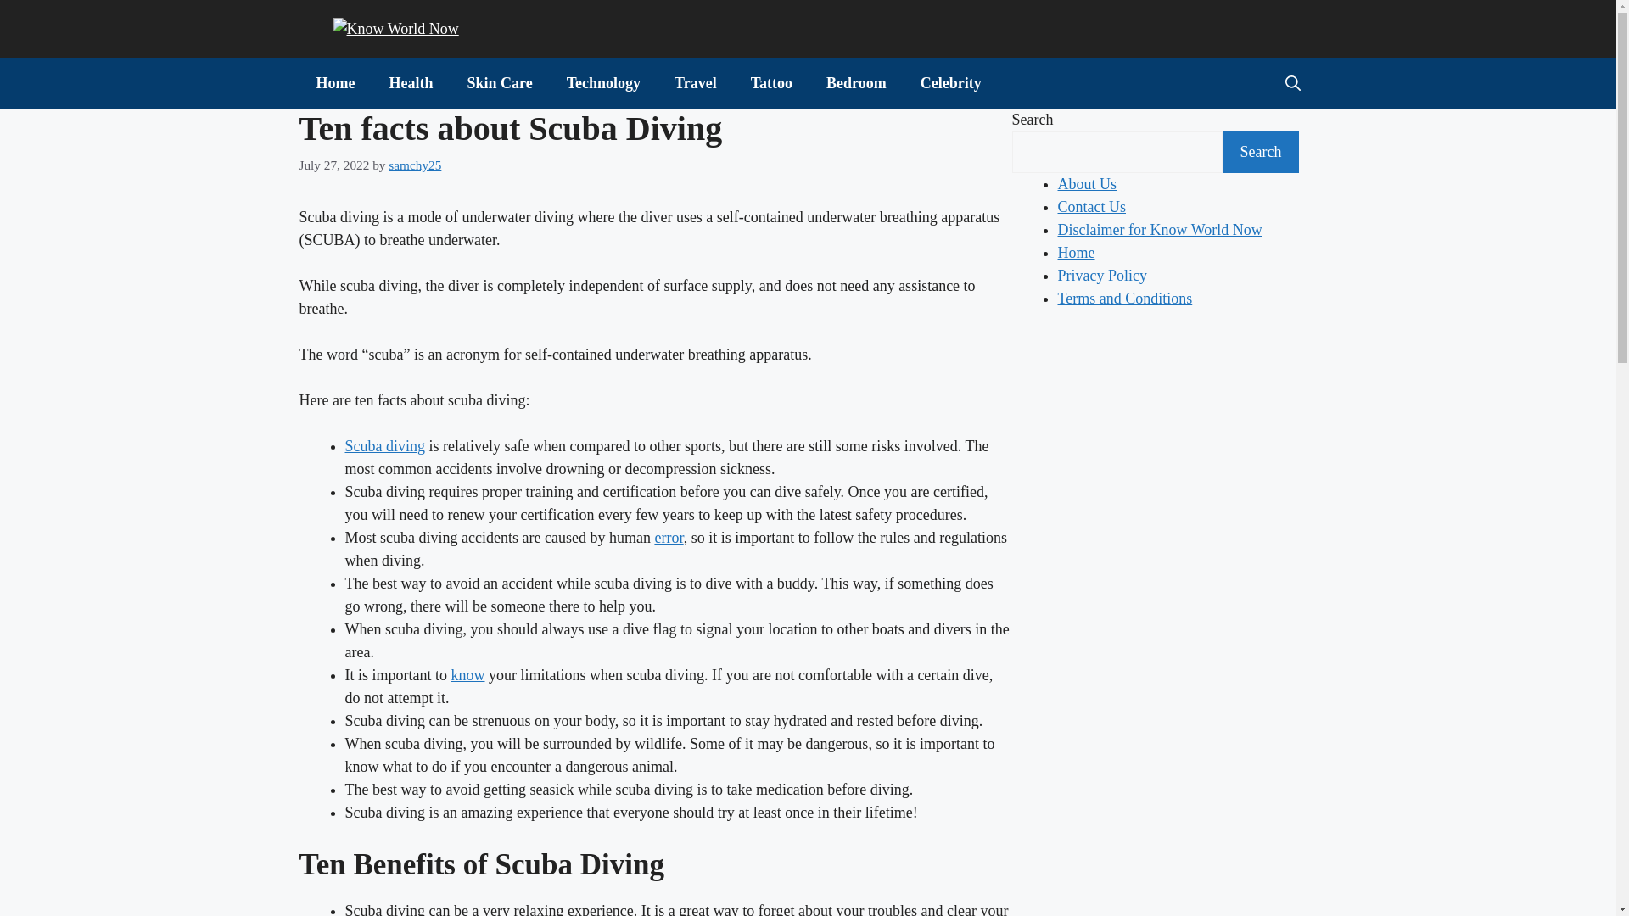 This screenshot has width=1629, height=916. Describe the element at coordinates (1076, 253) in the screenshot. I see `Home` at that location.